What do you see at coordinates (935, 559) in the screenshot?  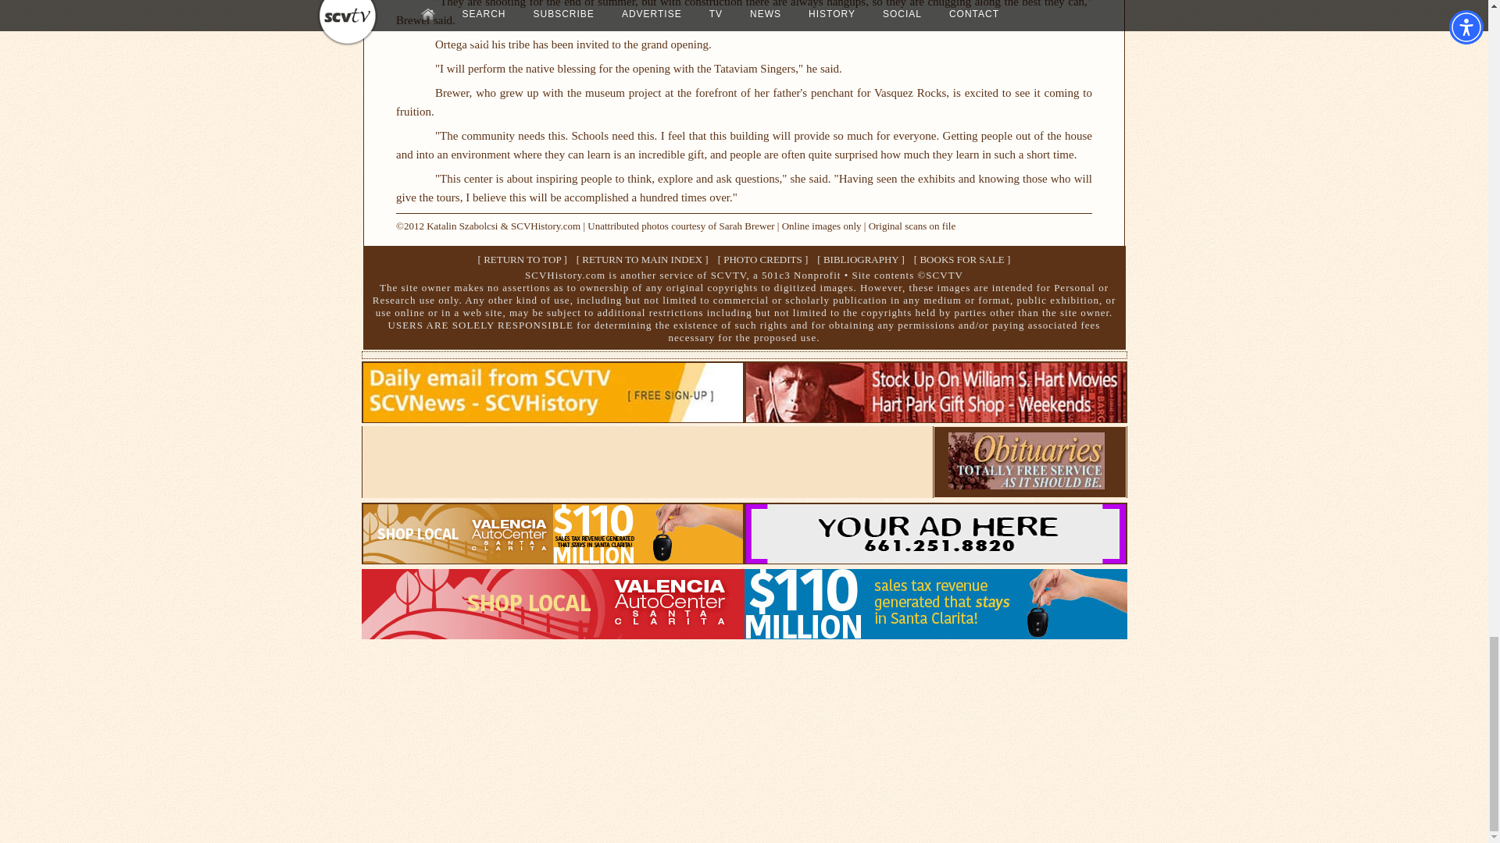 I see `ADVERTISE ON SCVTV` at bounding box center [935, 559].